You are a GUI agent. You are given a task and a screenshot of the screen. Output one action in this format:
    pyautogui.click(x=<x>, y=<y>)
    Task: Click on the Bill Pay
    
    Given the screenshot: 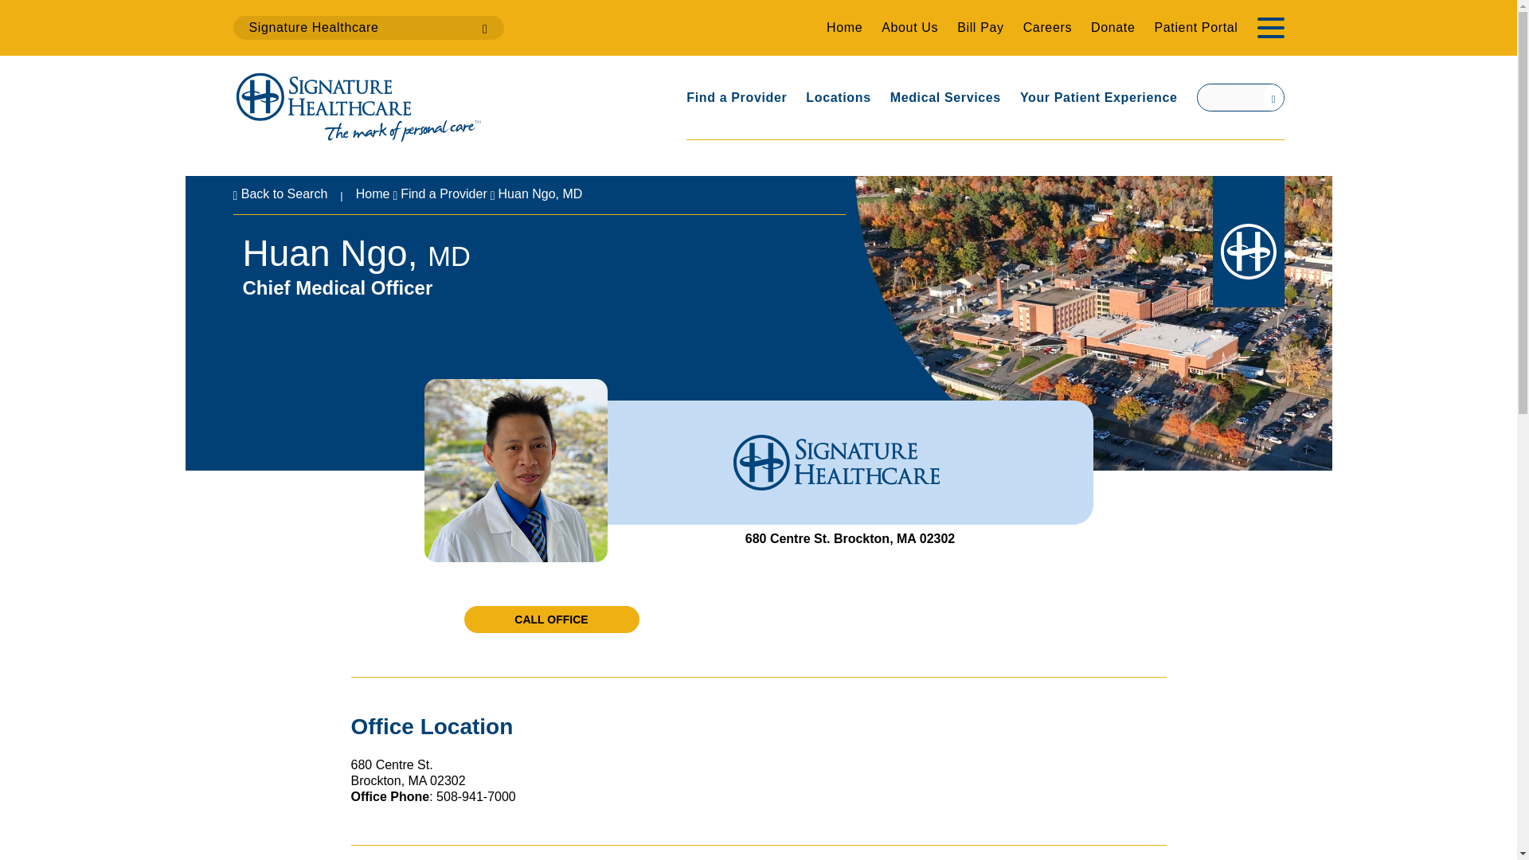 What is the action you would take?
    pyautogui.click(x=980, y=27)
    